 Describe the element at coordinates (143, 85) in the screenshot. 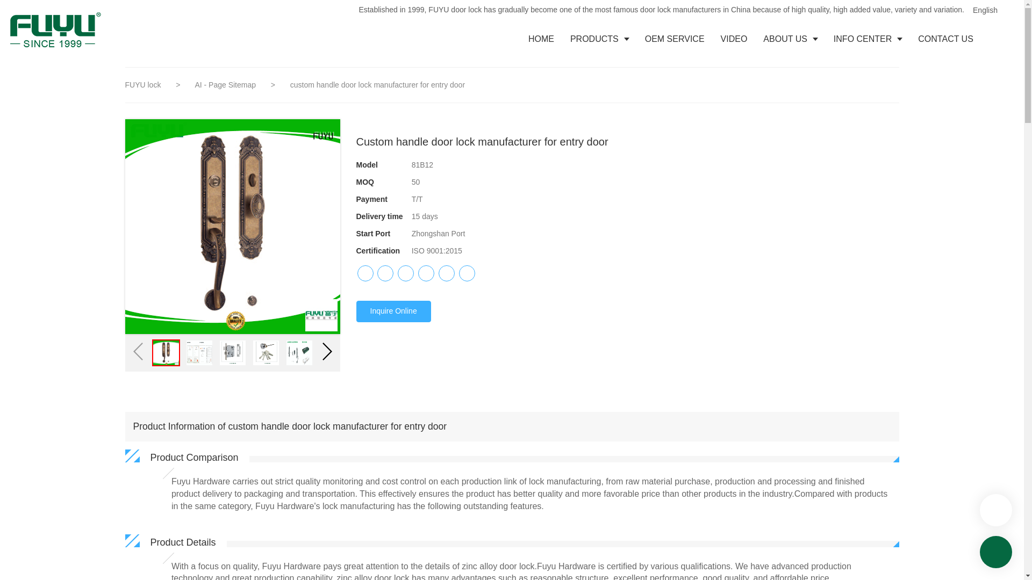

I see `FUYU lock` at that location.